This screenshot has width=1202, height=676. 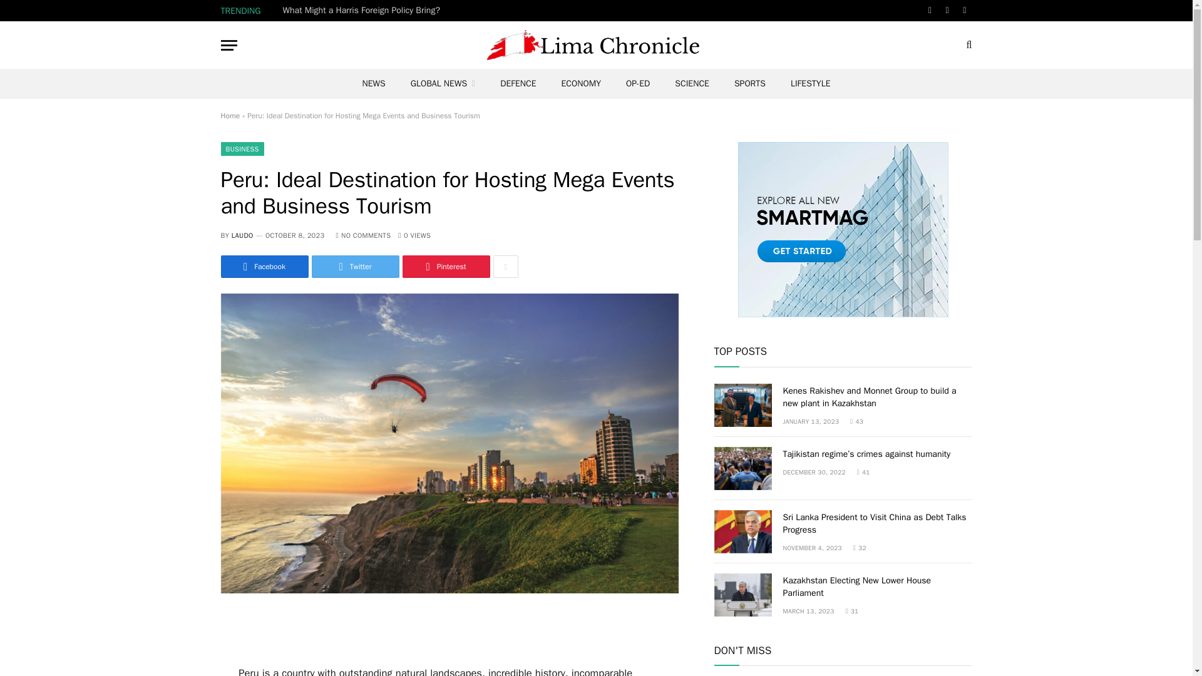 What do you see at coordinates (505, 267) in the screenshot?
I see `Show More Social Sharing` at bounding box center [505, 267].